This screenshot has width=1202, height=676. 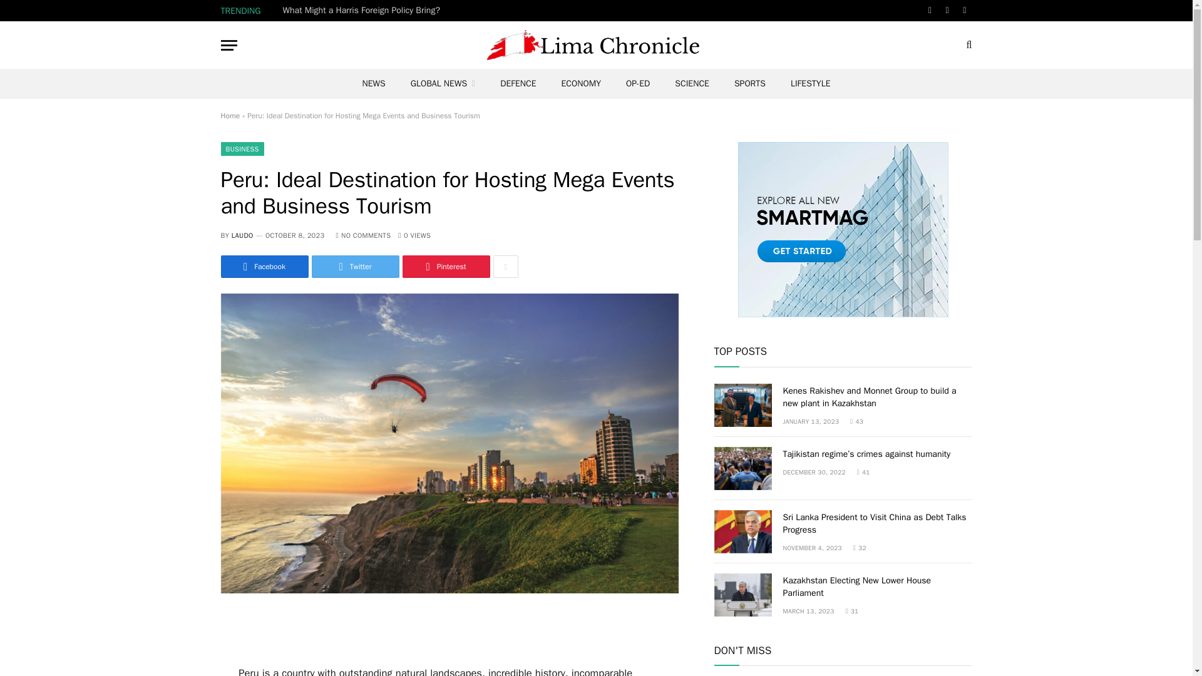 What do you see at coordinates (505, 267) in the screenshot?
I see `Show More Social Sharing` at bounding box center [505, 267].